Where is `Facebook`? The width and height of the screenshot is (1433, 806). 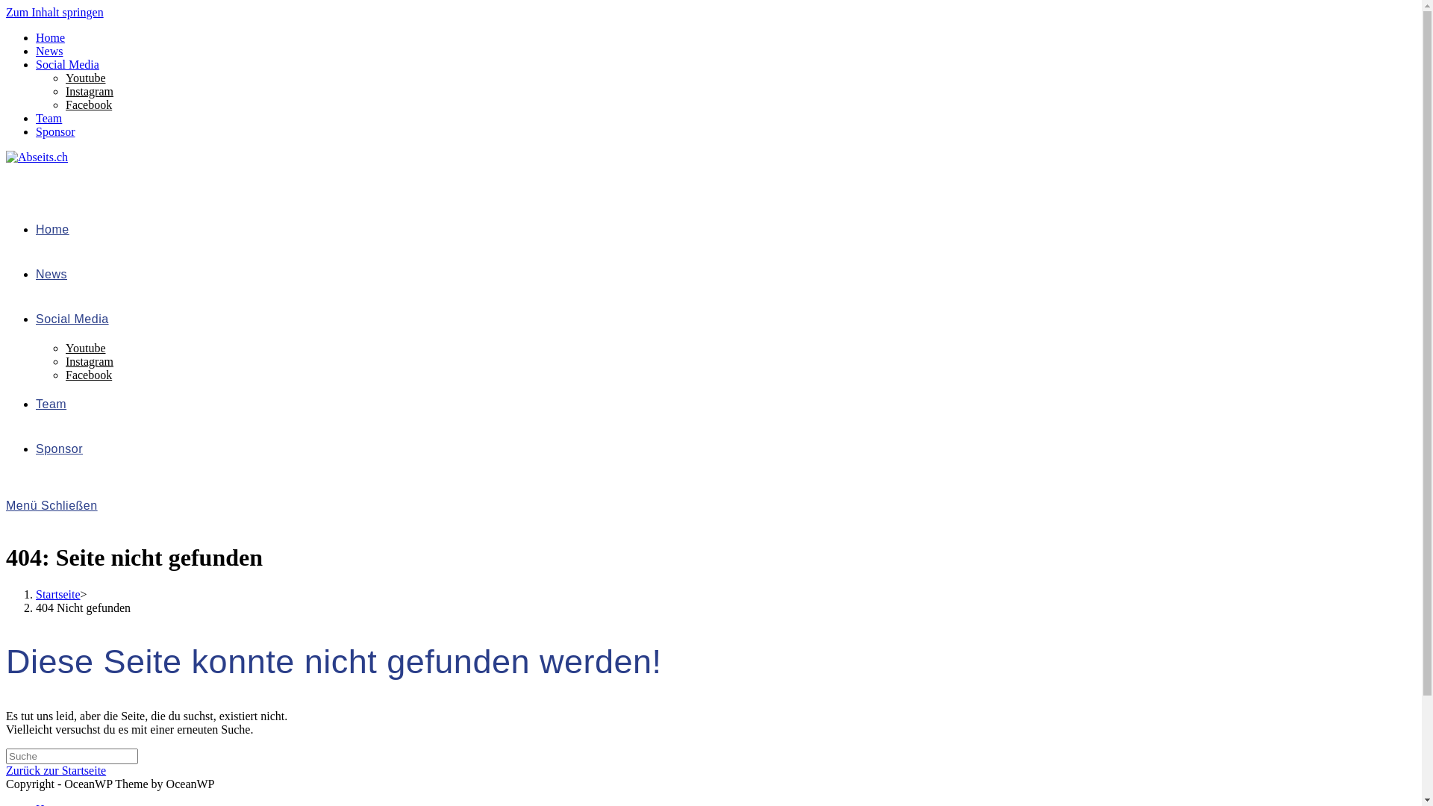 Facebook is located at coordinates (89, 104).